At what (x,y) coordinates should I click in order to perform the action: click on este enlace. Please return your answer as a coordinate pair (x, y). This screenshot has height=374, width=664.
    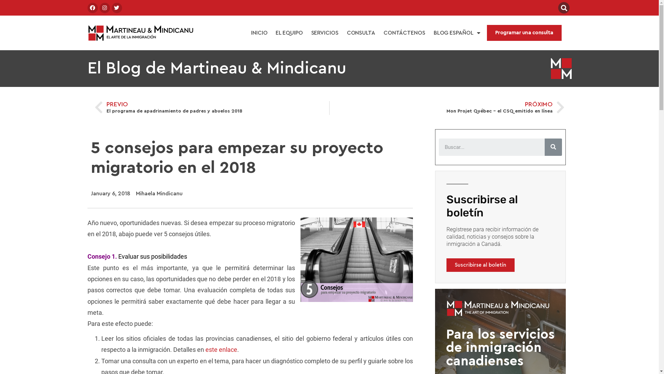
    Looking at the image, I should click on (221, 350).